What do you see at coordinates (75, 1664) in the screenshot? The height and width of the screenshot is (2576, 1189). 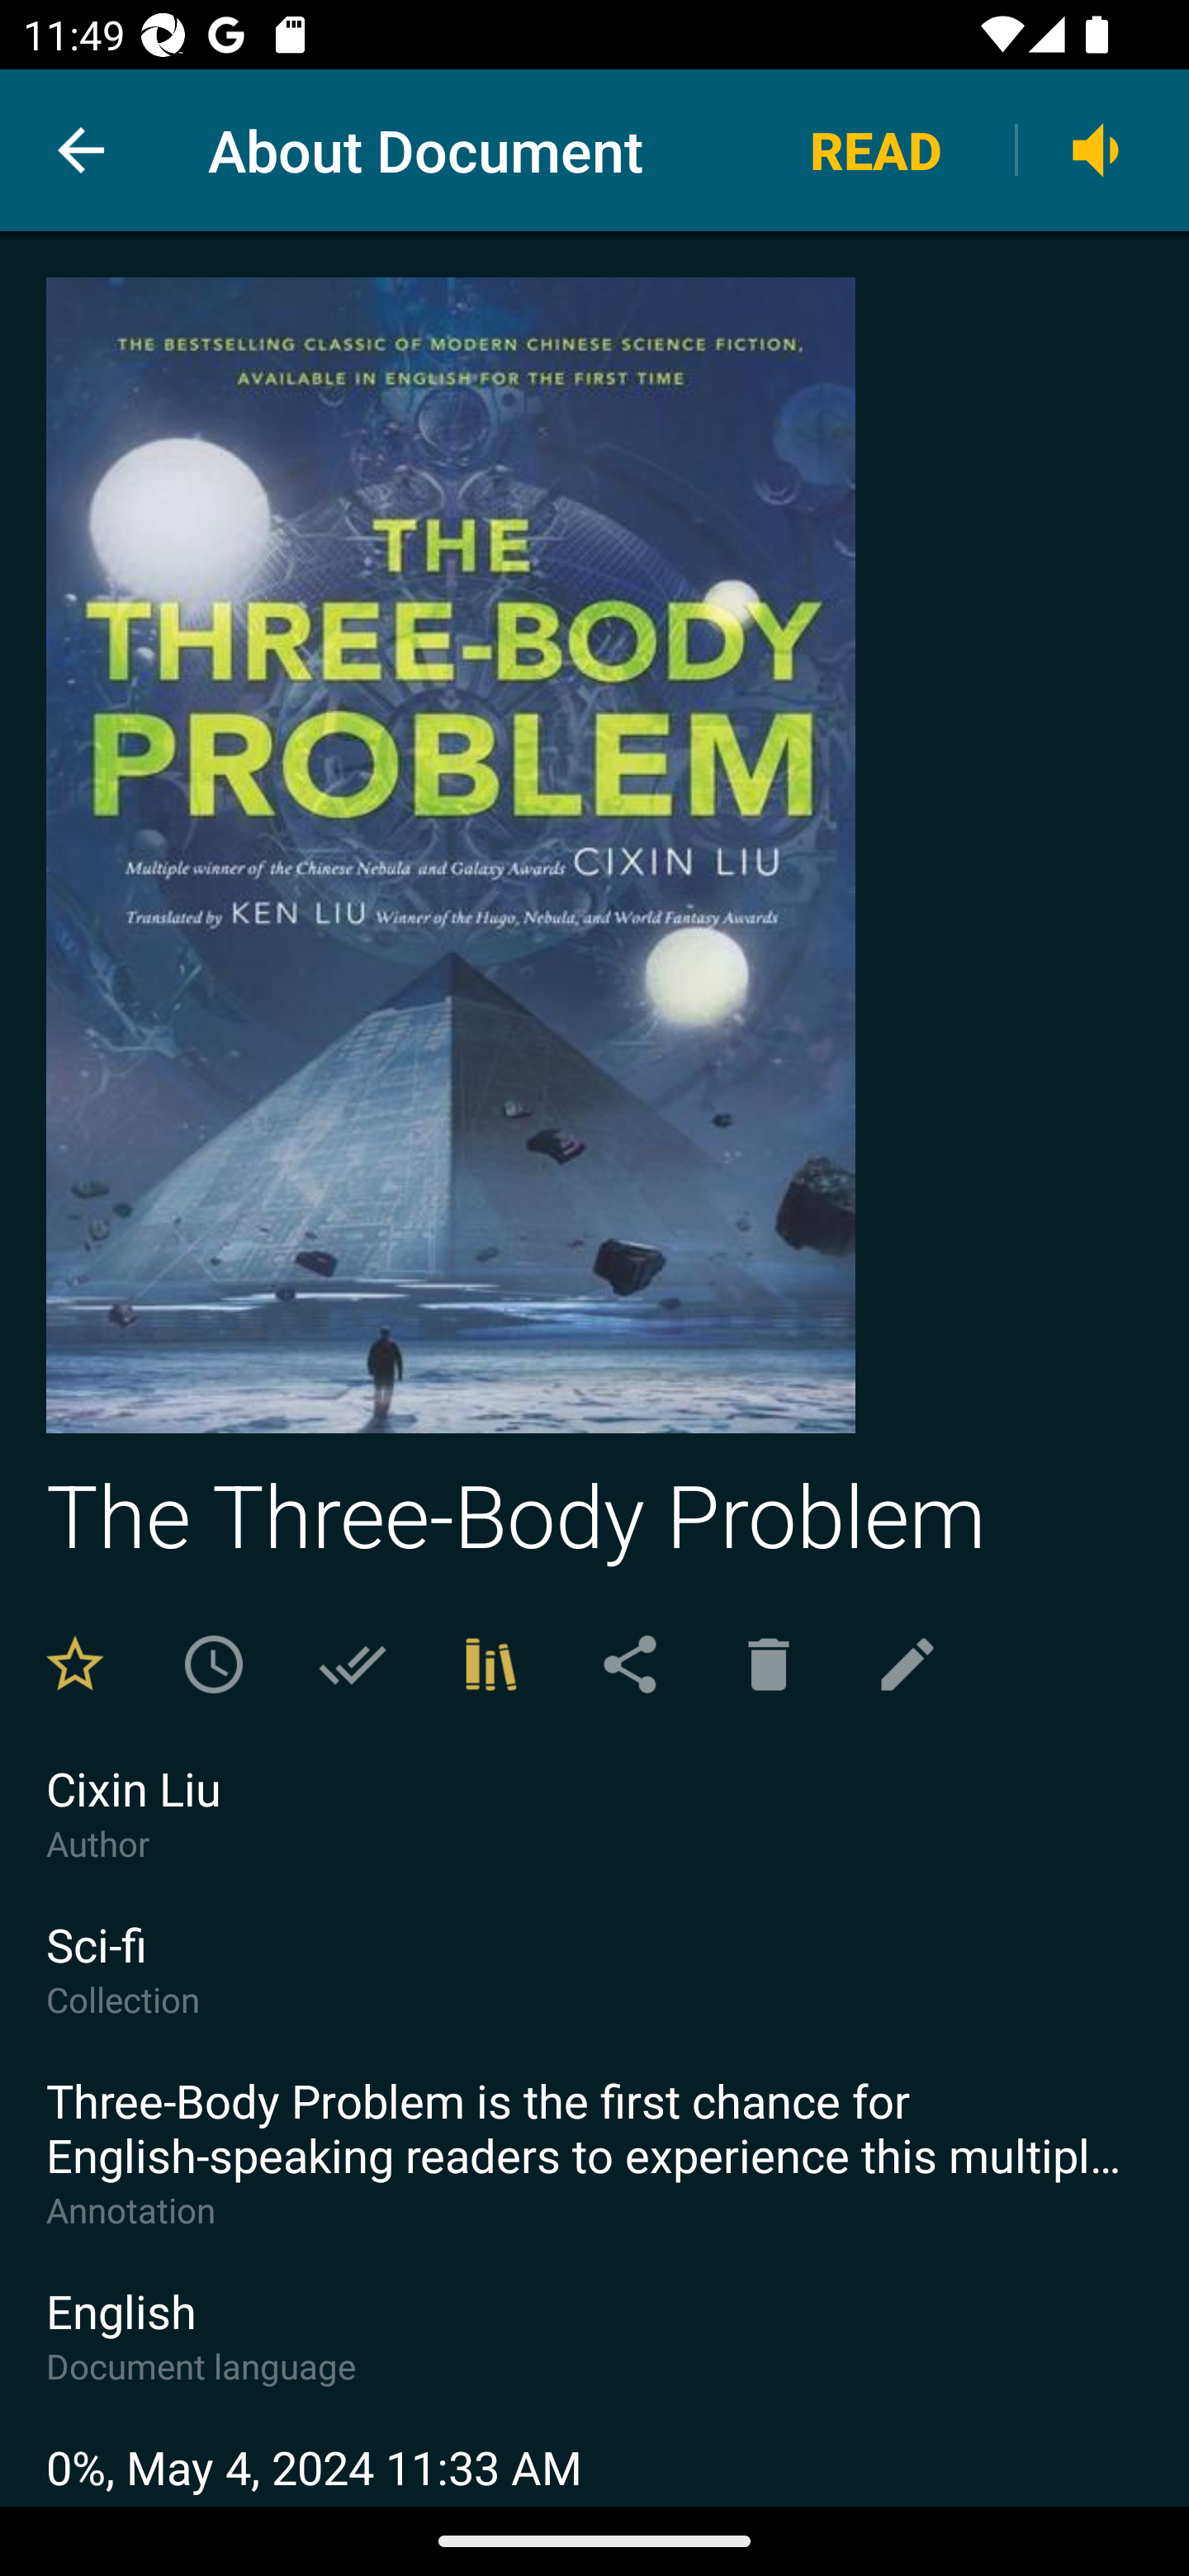 I see `Remove from Favorites` at bounding box center [75, 1664].